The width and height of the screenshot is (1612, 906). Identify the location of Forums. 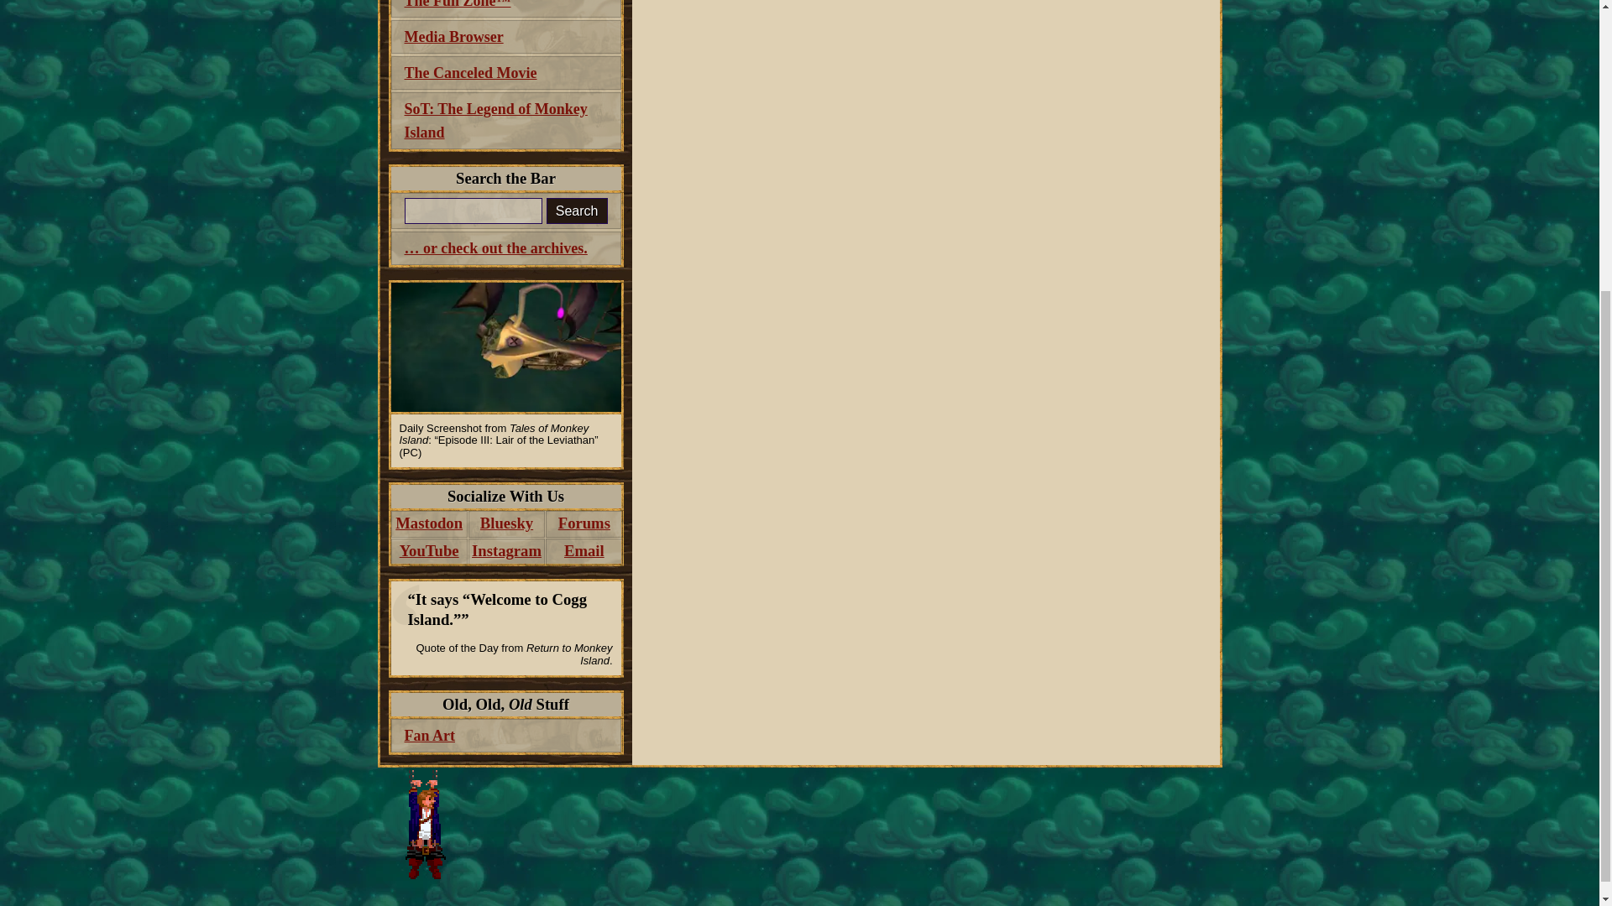
(584, 524).